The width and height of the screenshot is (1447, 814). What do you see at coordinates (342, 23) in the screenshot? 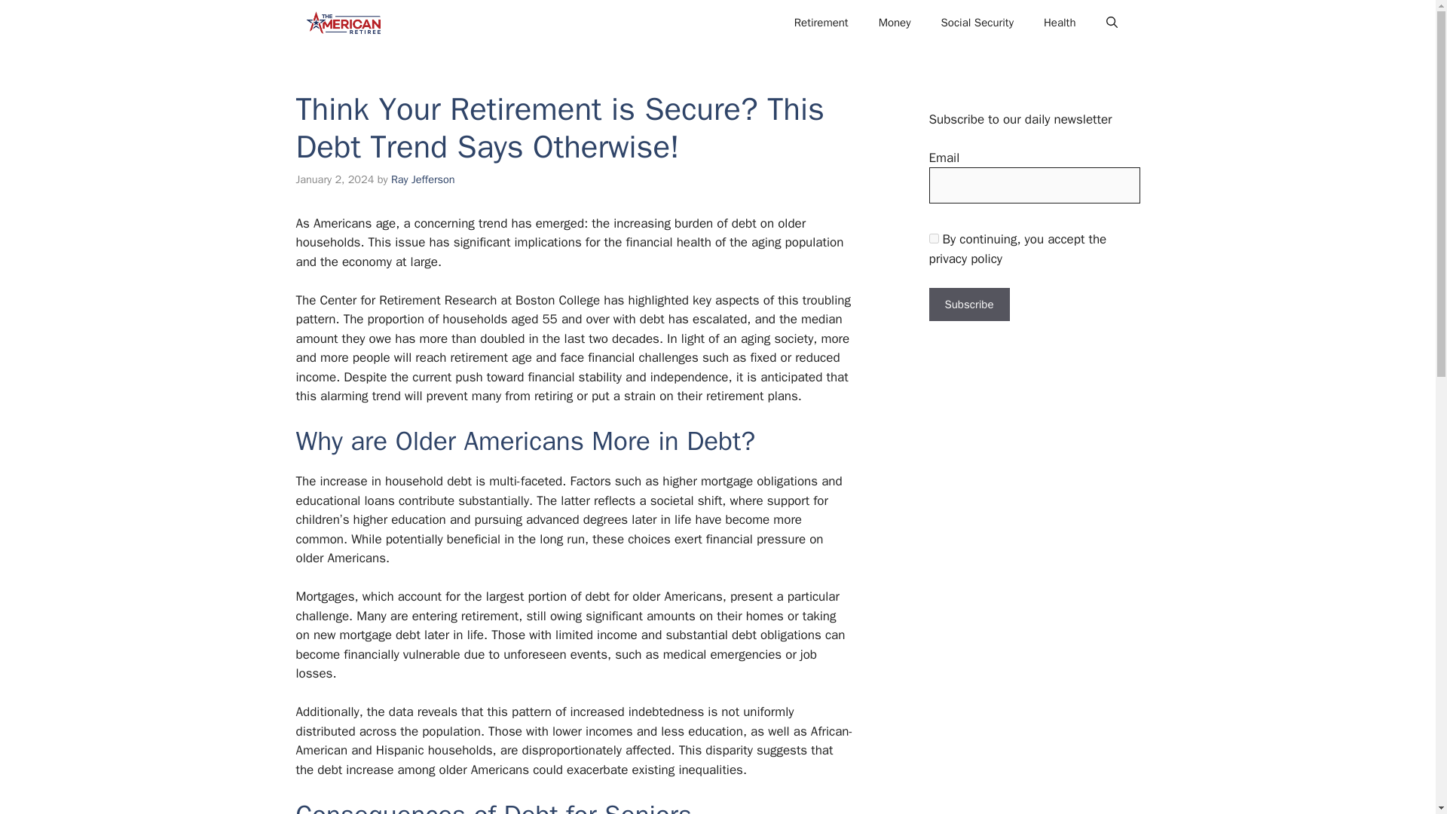
I see `The American Retiree` at bounding box center [342, 23].